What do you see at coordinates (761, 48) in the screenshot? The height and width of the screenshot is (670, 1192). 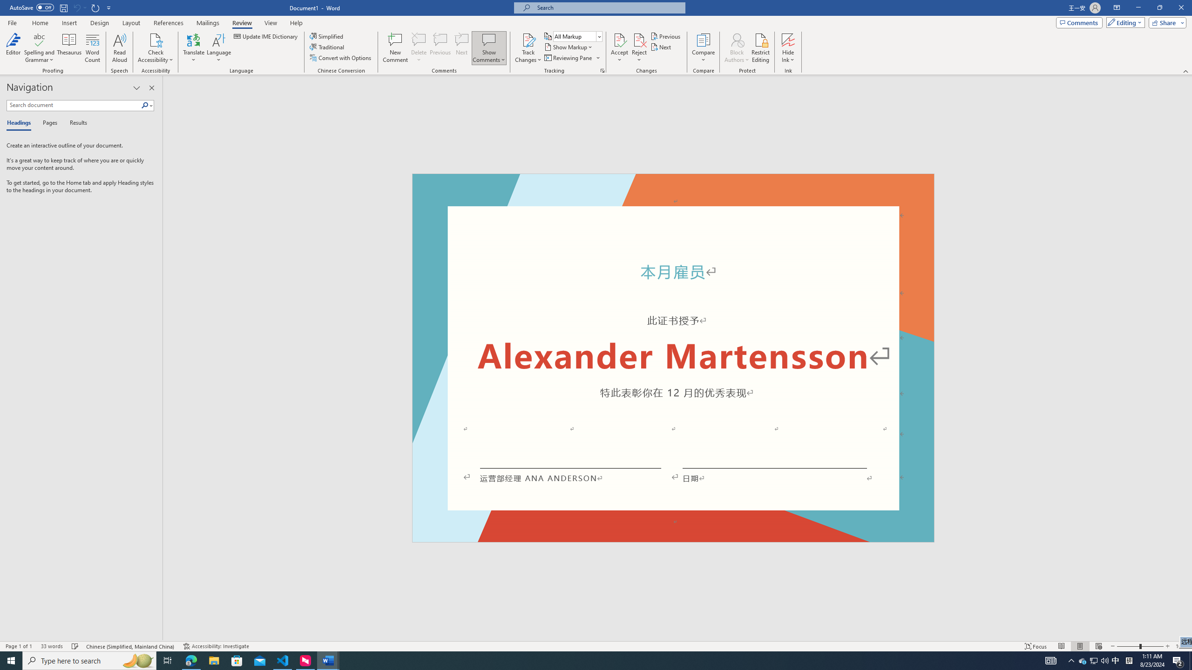 I see `Restrict Editing` at bounding box center [761, 48].